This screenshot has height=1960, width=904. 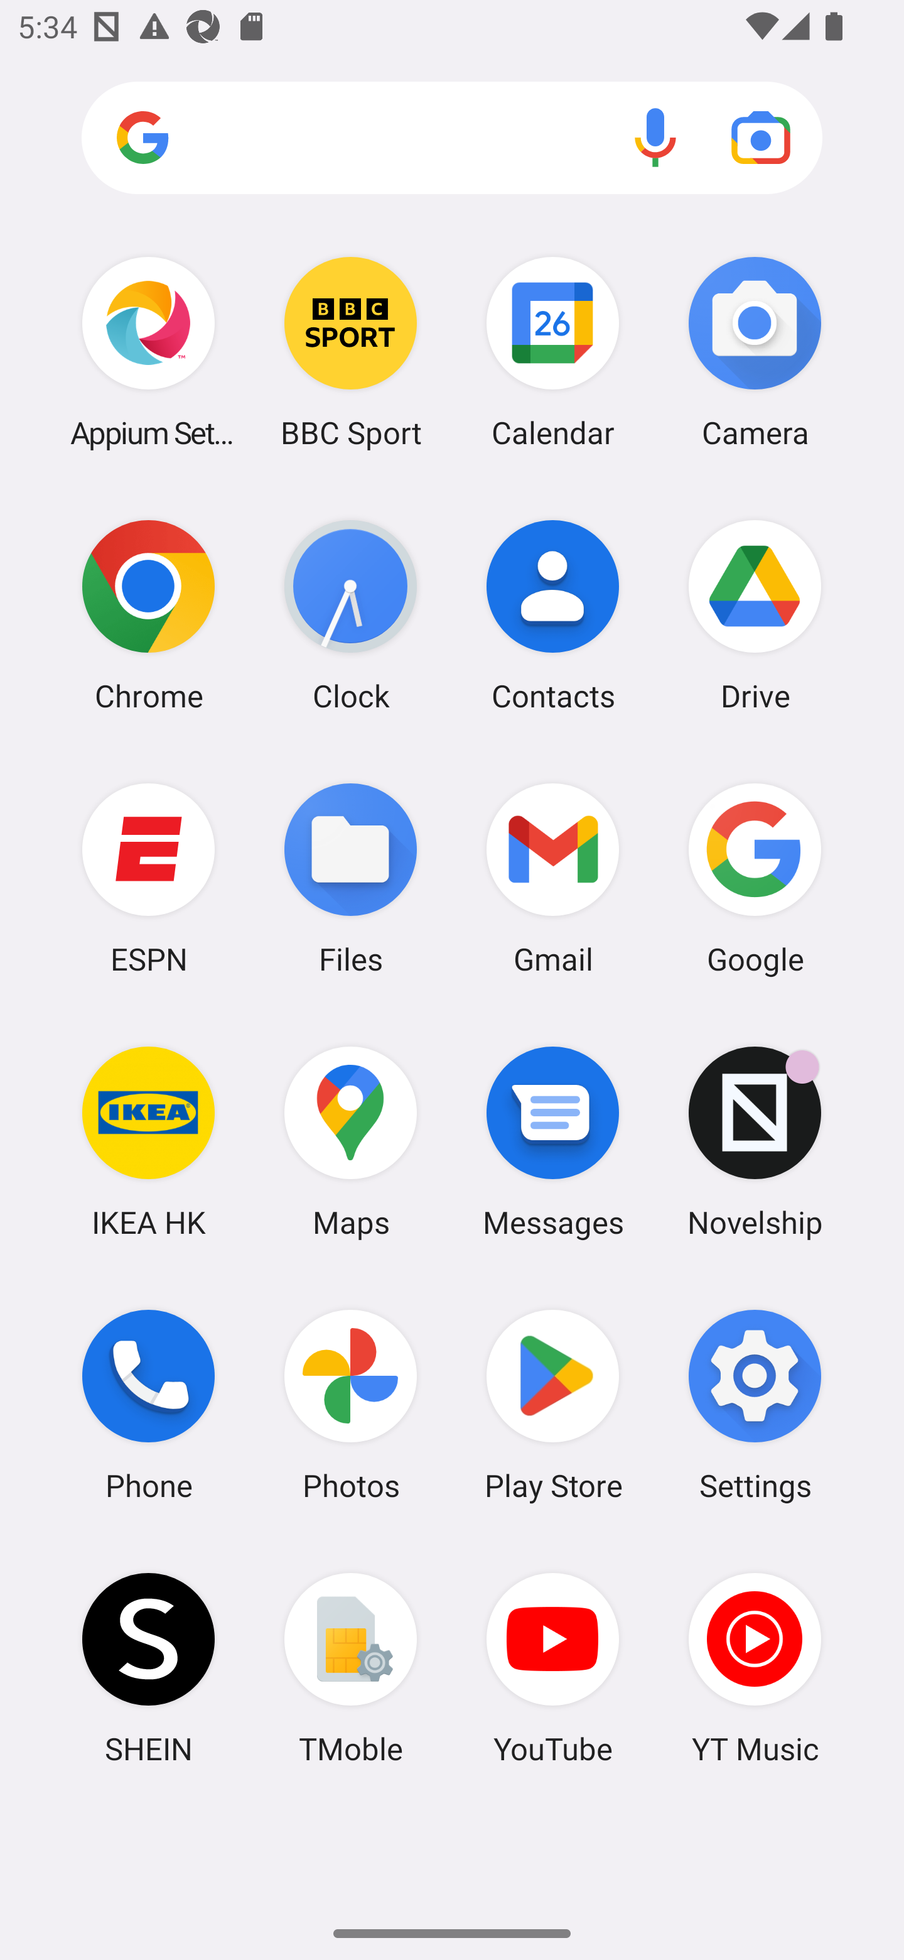 What do you see at coordinates (148, 1141) in the screenshot?
I see `IKEA HK` at bounding box center [148, 1141].